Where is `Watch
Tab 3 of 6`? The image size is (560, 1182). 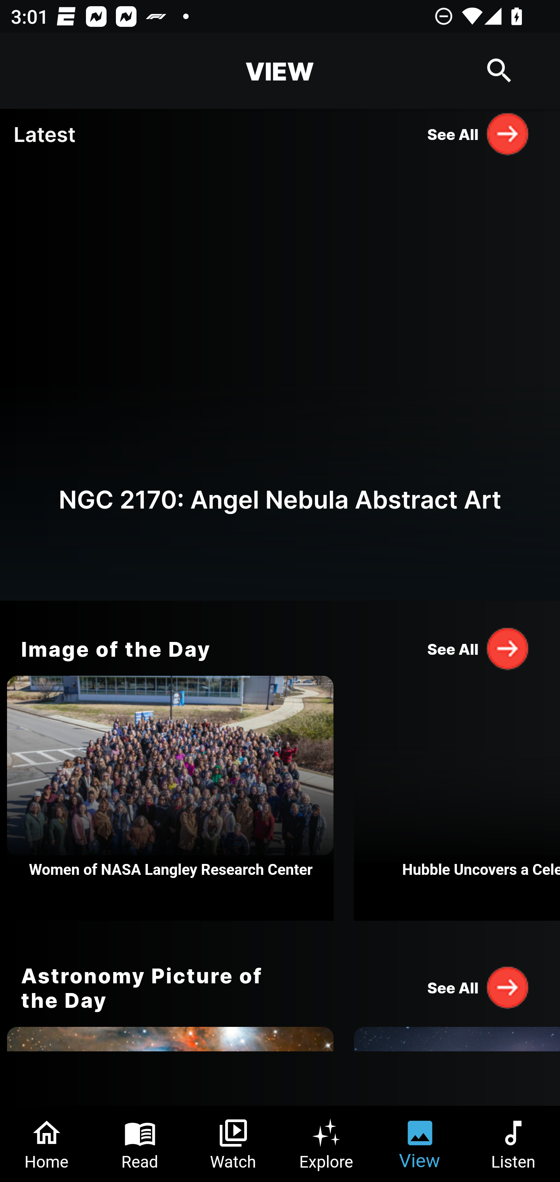 Watch
Tab 3 of 6 is located at coordinates (233, 1144).